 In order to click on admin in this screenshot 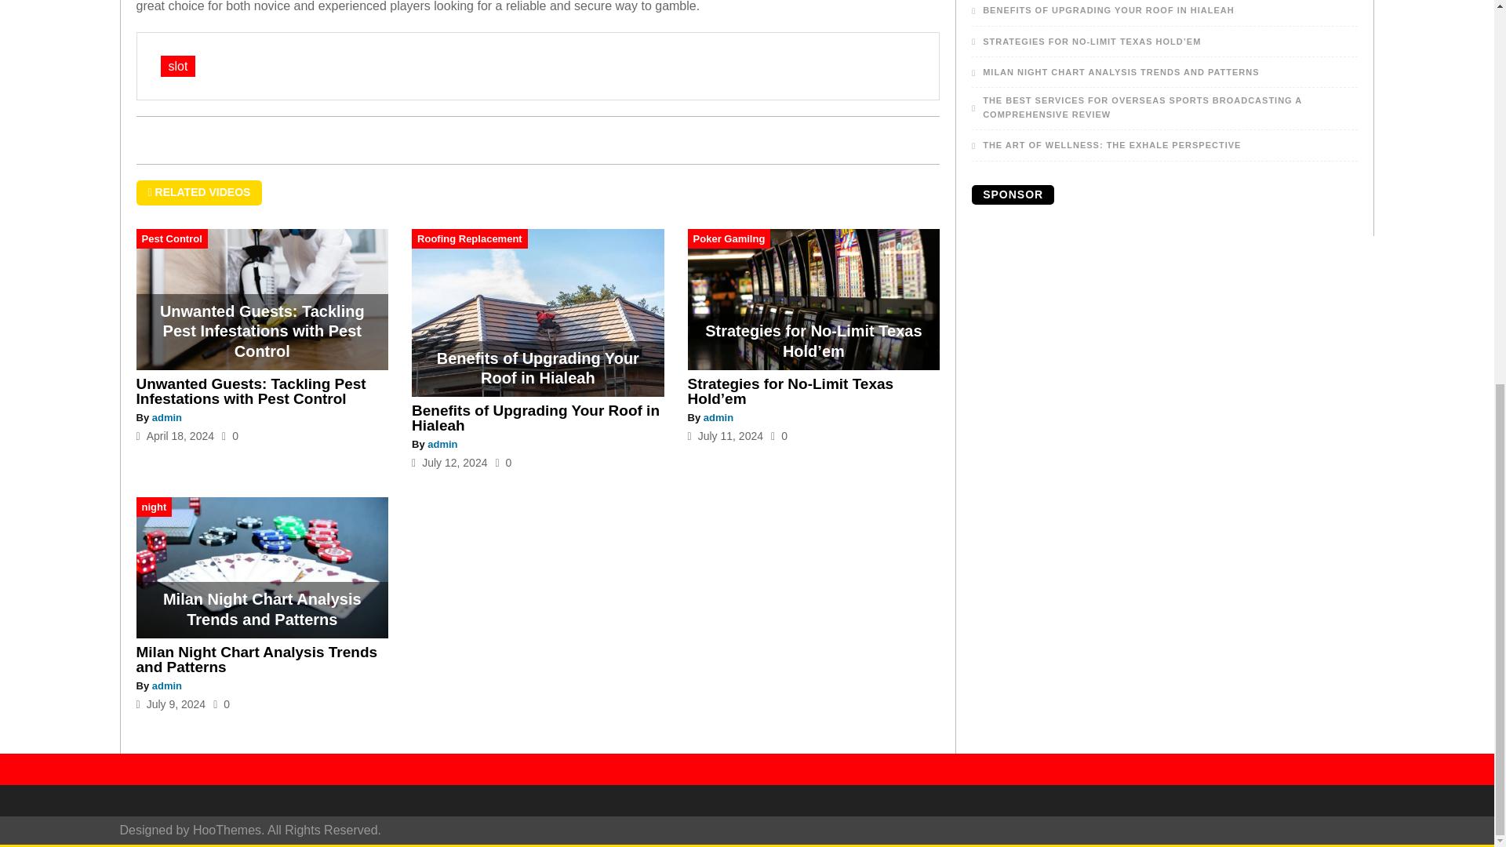, I will do `click(166, 685)`.